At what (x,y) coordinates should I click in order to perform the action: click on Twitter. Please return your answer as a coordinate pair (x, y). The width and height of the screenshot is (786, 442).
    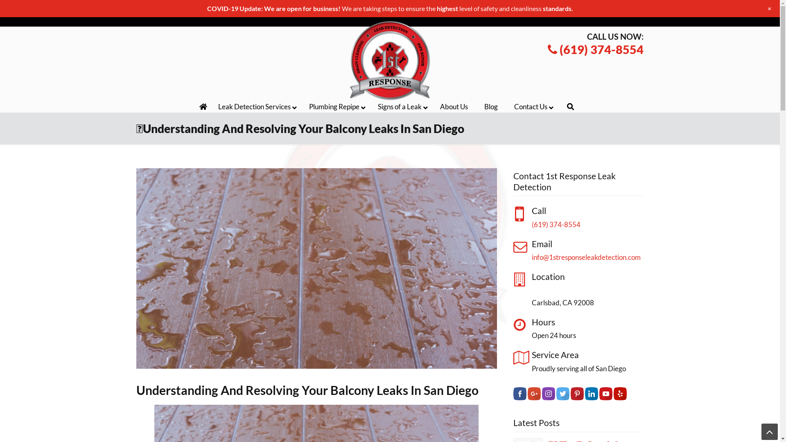
    Looking at the image, I should click on (563, 394).